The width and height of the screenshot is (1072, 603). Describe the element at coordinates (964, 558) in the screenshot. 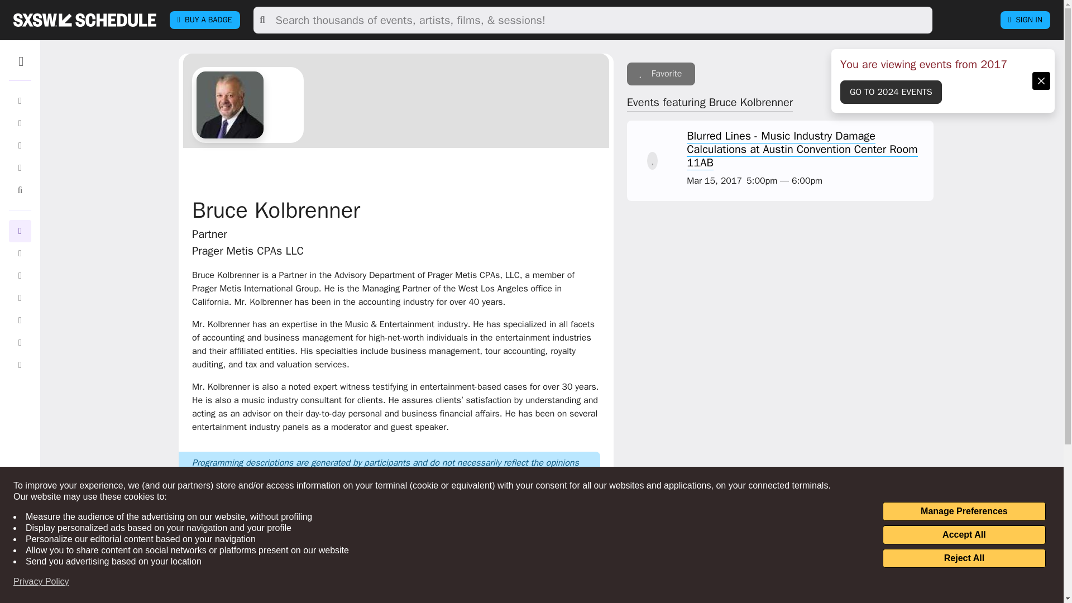

I see `Reject All` at that location.